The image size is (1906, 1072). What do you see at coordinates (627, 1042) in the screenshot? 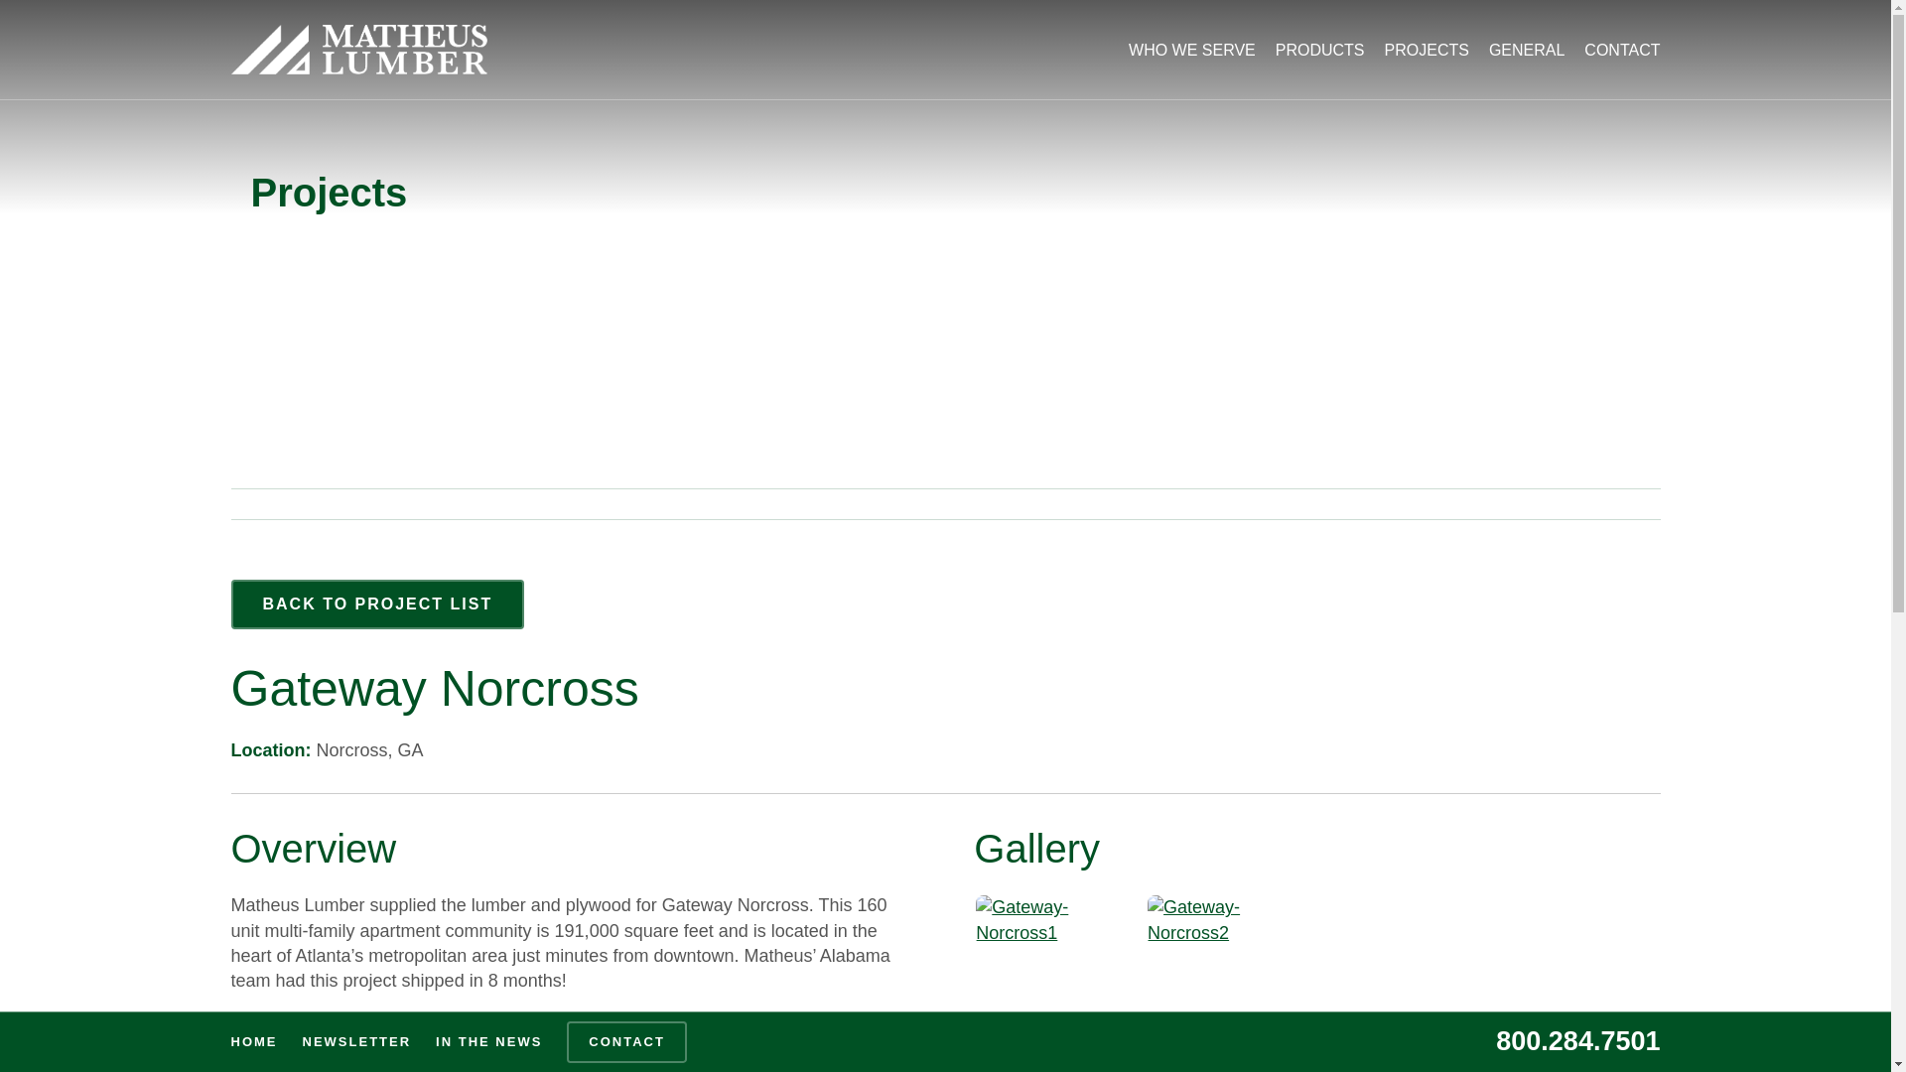
I see `CONTACT` at bounding box center [627, 1042].